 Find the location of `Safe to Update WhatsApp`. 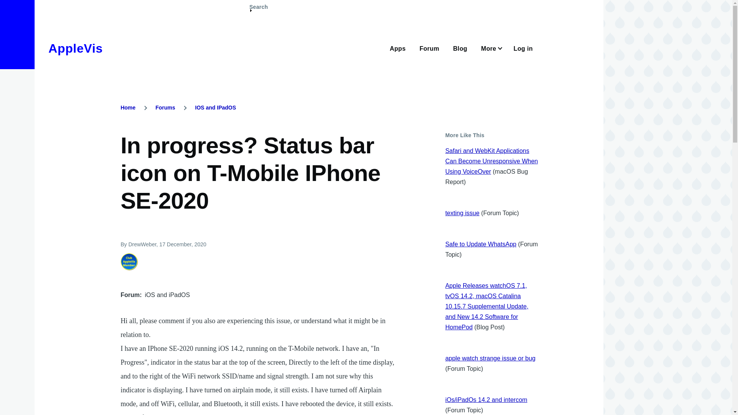

Safe to Update WhatsApp is located at coordinates (480, 244).